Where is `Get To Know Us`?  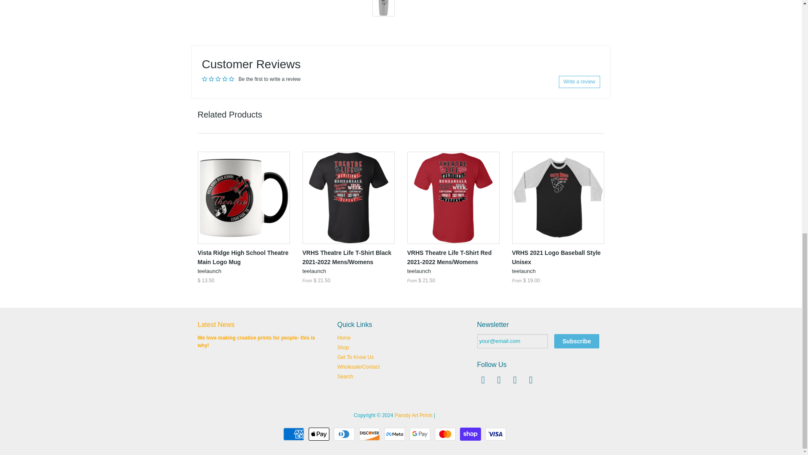
Get To Know Us is located at coordinates (355, 357).